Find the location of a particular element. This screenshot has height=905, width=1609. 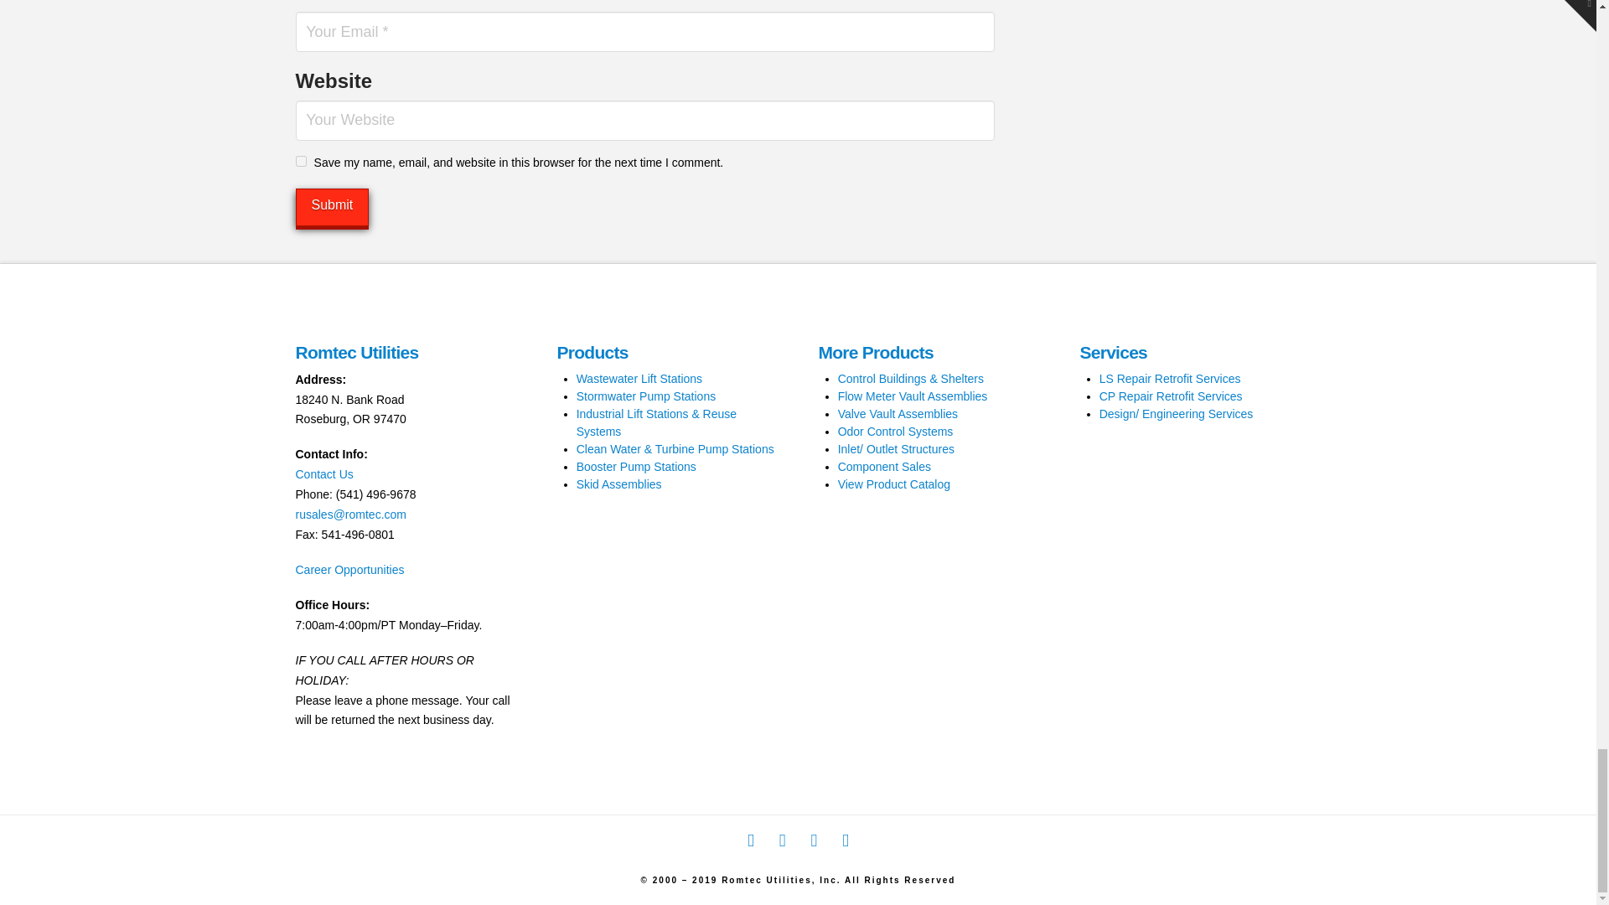

Submit is located at coordinates (331, 207).